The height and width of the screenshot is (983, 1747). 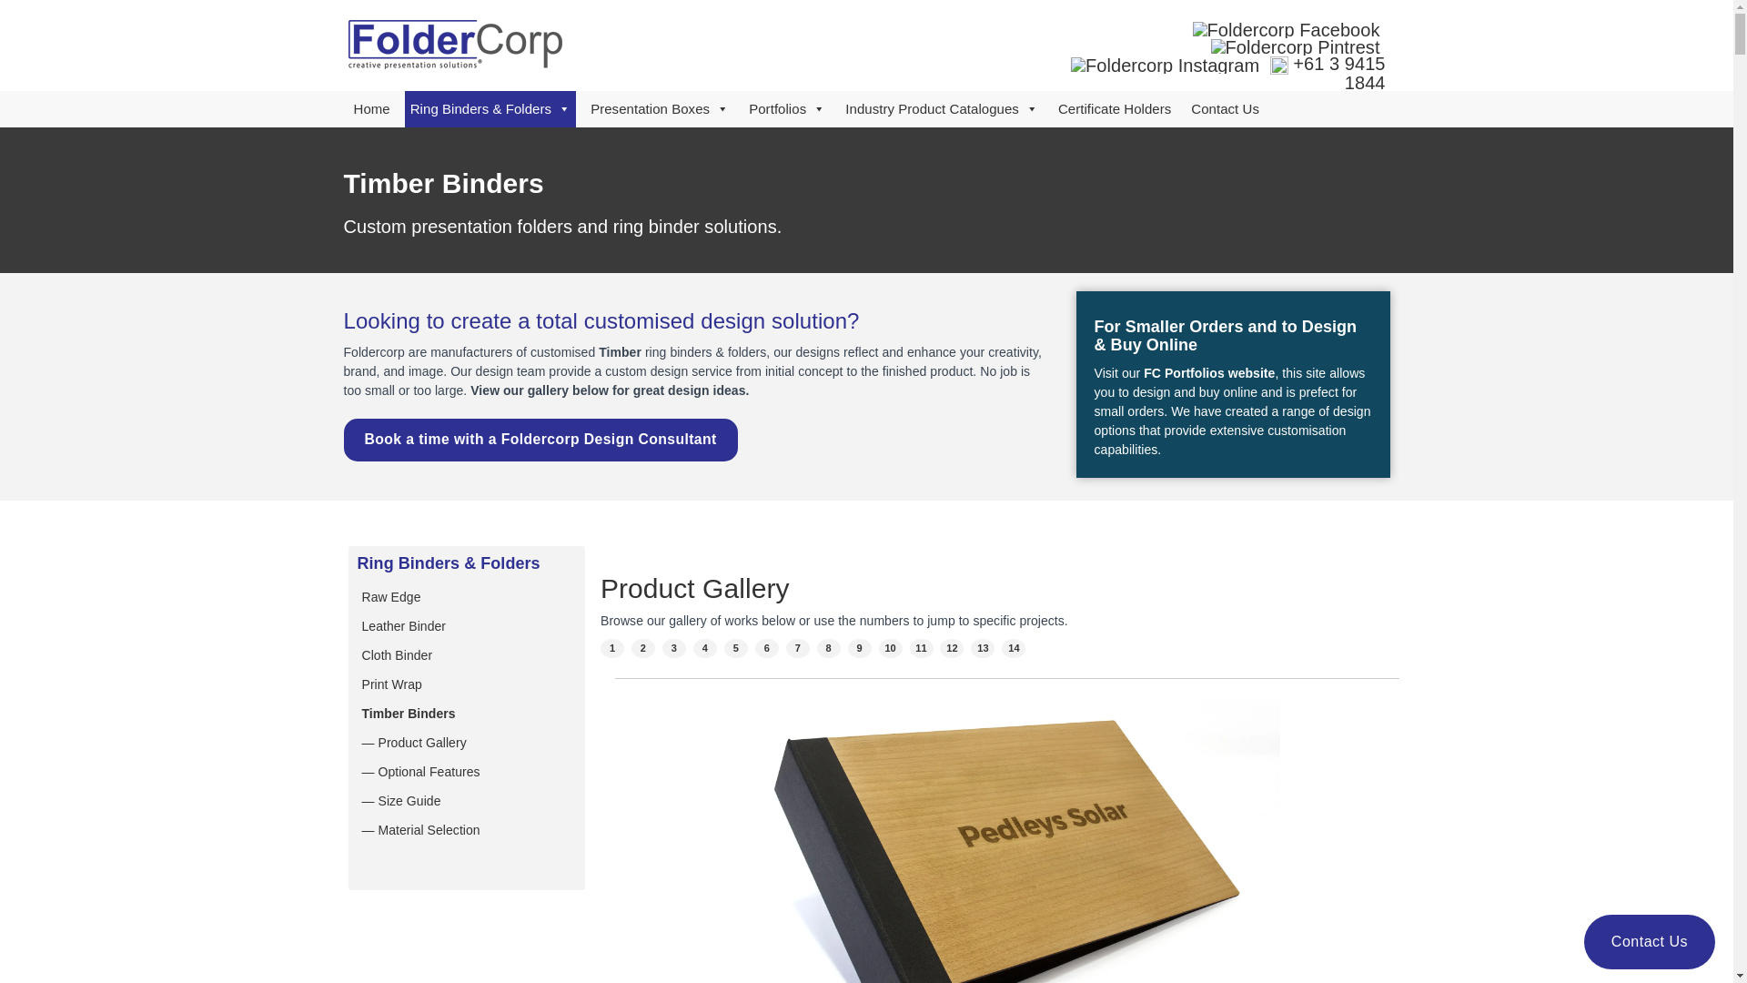 What do you see at coordinates (466, 626) in the screenshot?
I see `Leather Binder` at bounding box center [466, 626].